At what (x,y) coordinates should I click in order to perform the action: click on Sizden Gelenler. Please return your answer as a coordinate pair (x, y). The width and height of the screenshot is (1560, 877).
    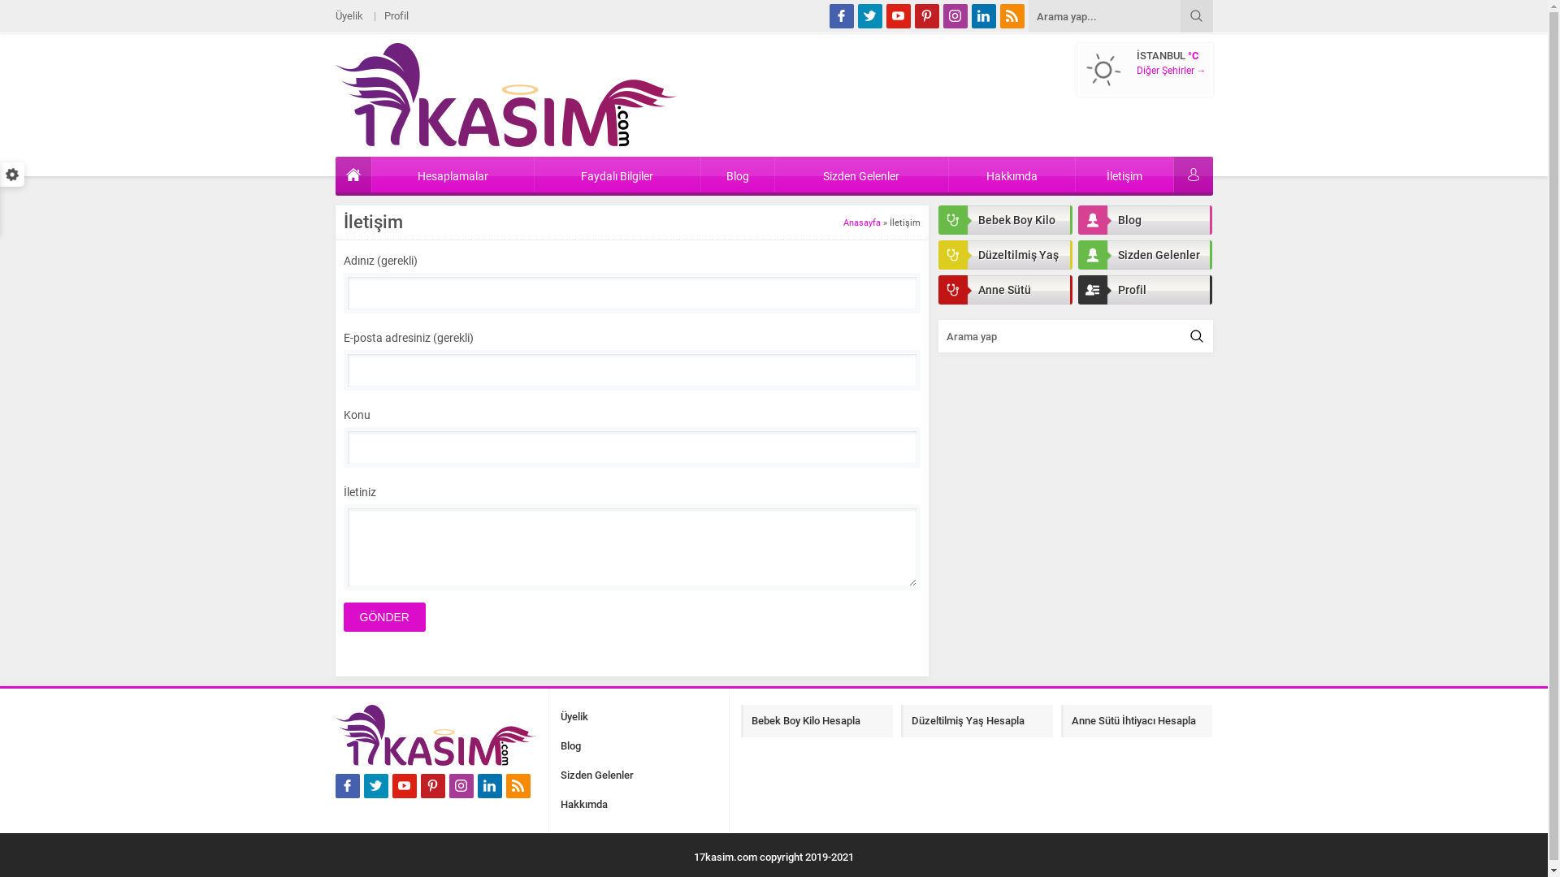
    Looking at the image, I should click on (1144, 255).